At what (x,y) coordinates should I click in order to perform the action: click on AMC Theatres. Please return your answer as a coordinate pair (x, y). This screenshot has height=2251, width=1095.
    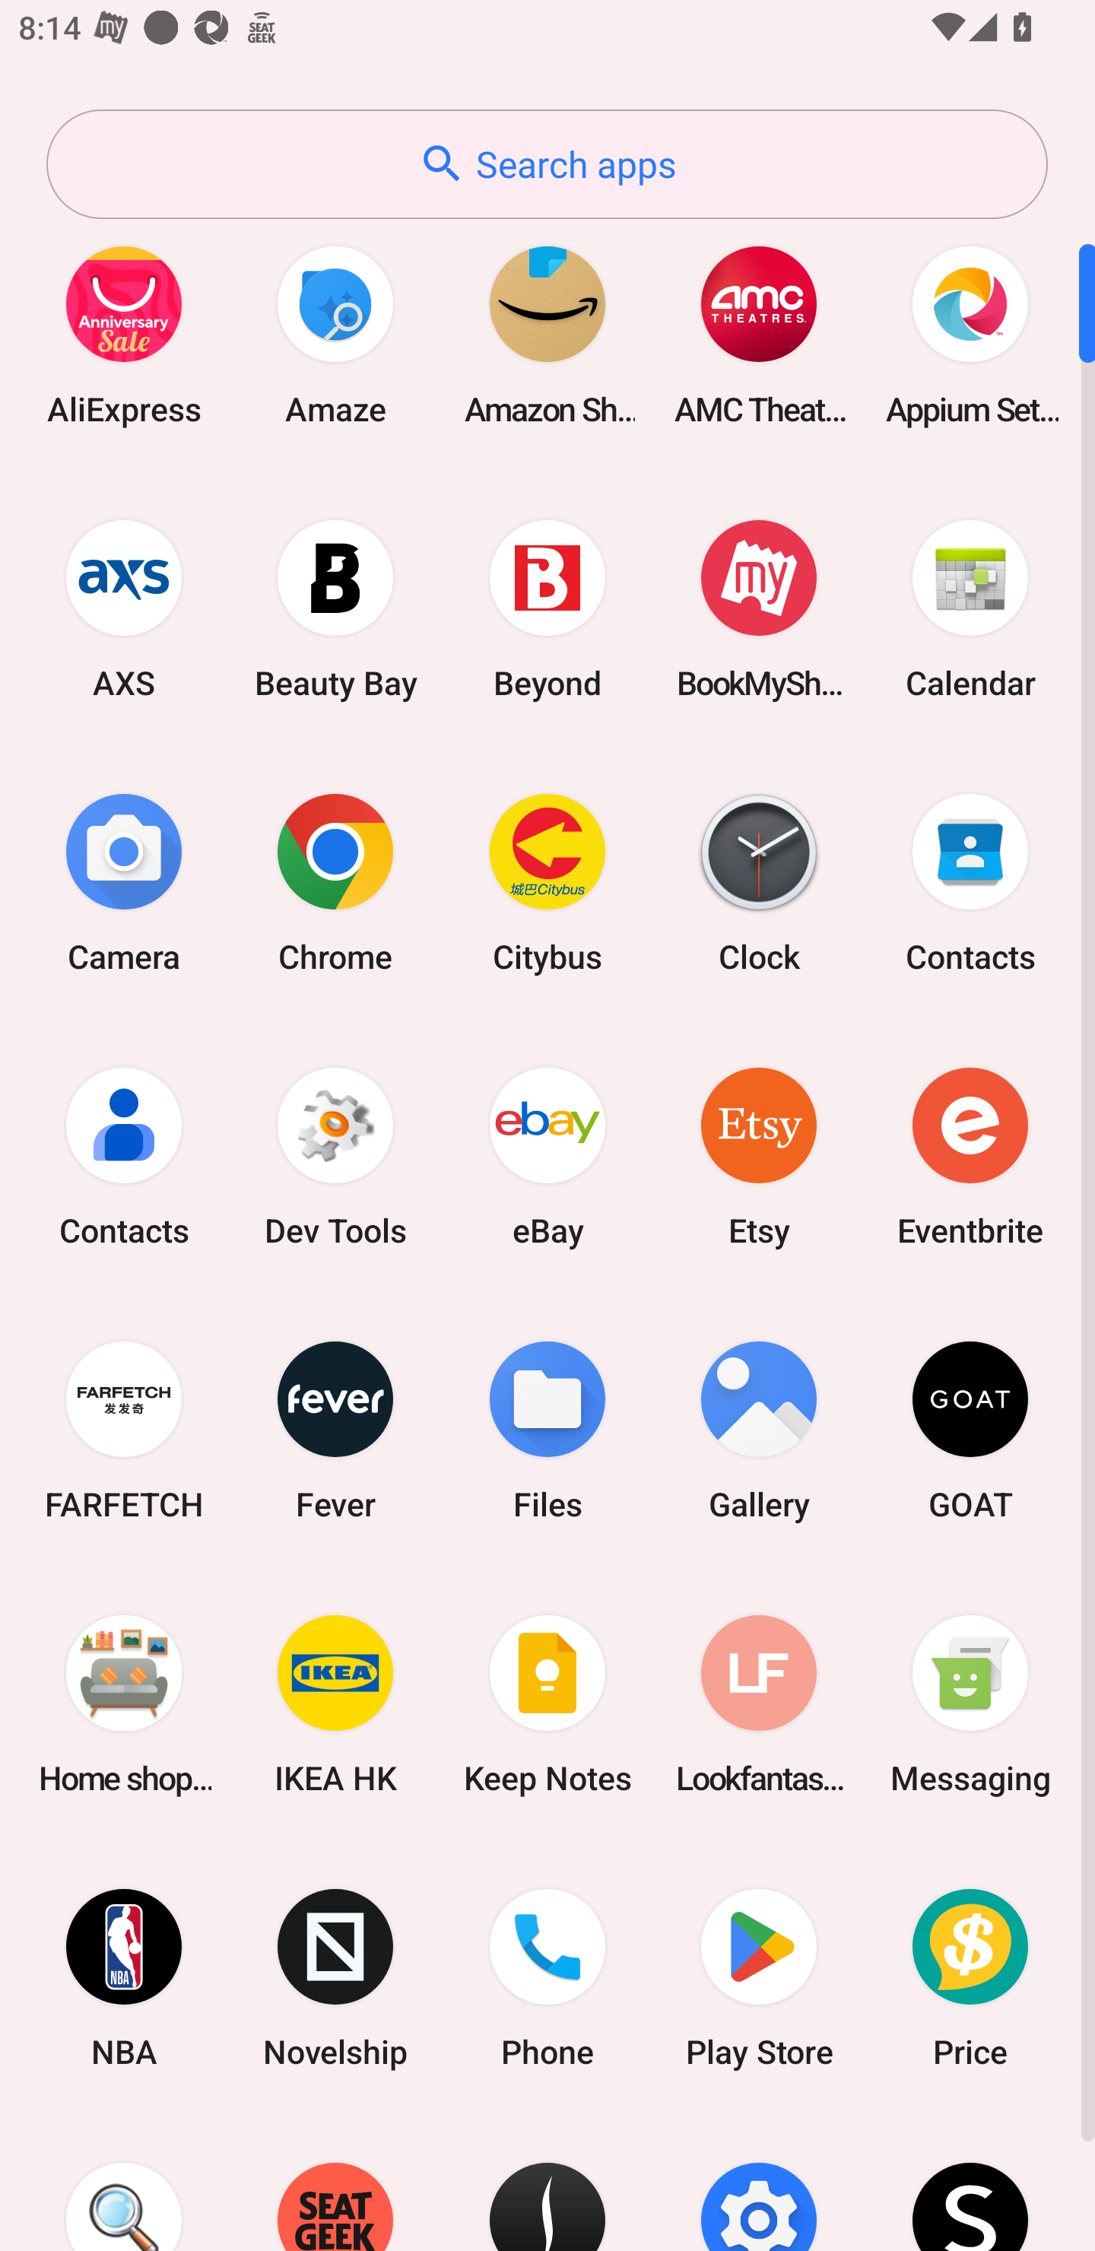
    Looking at the image, I should click on (759, 335).